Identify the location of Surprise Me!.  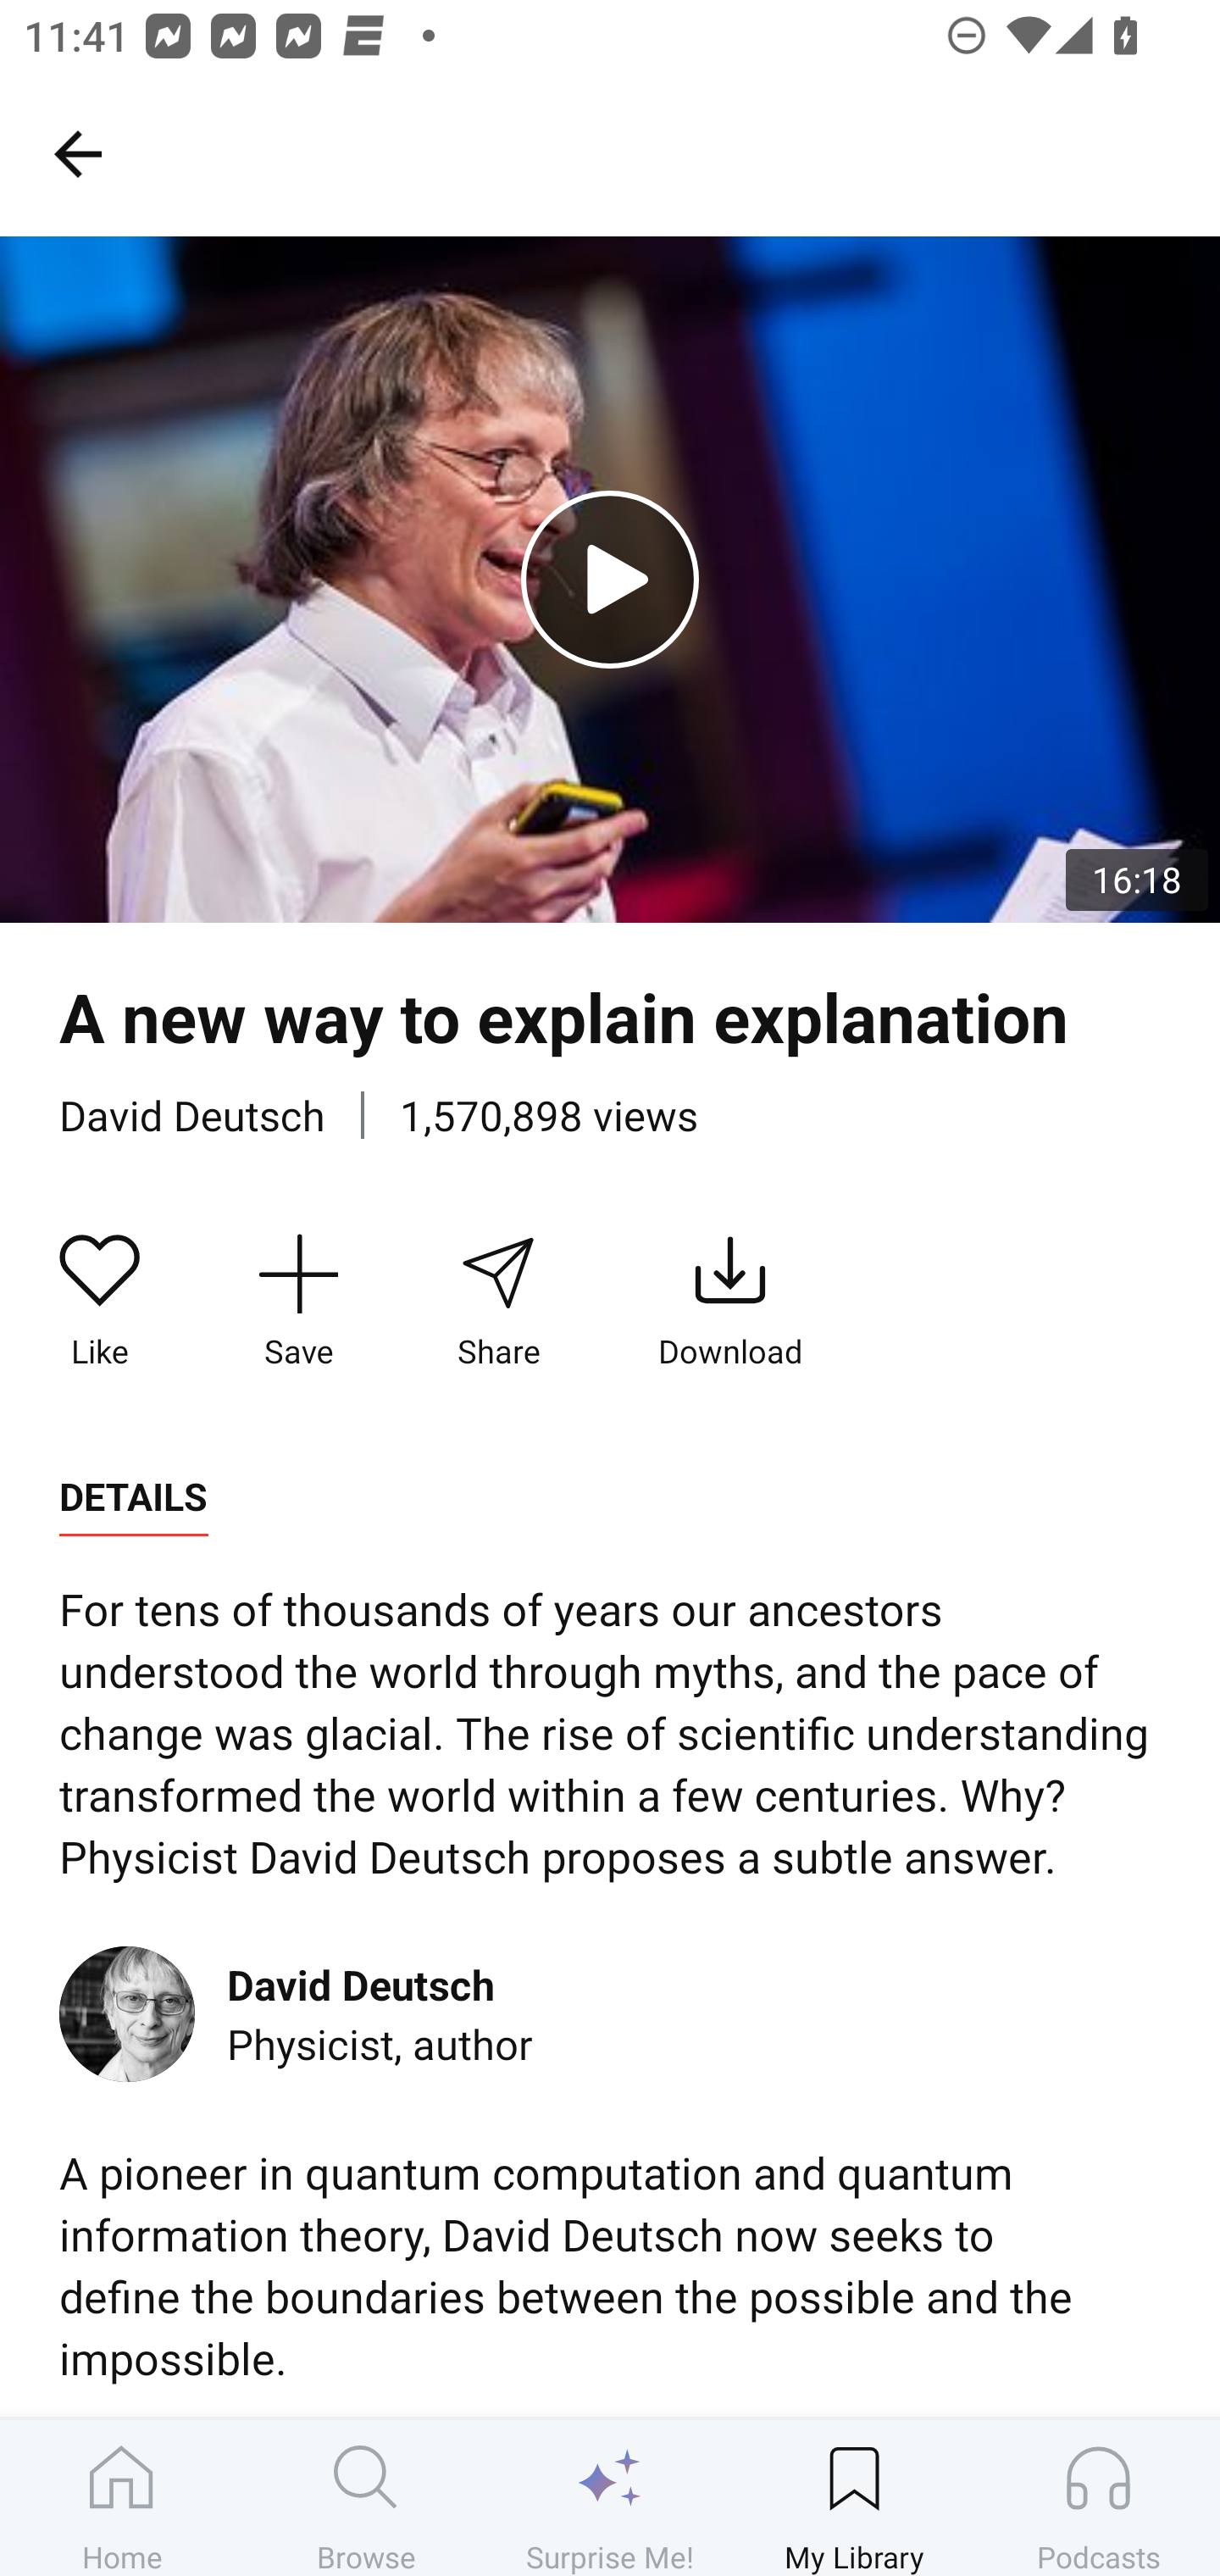
(610, 2497).